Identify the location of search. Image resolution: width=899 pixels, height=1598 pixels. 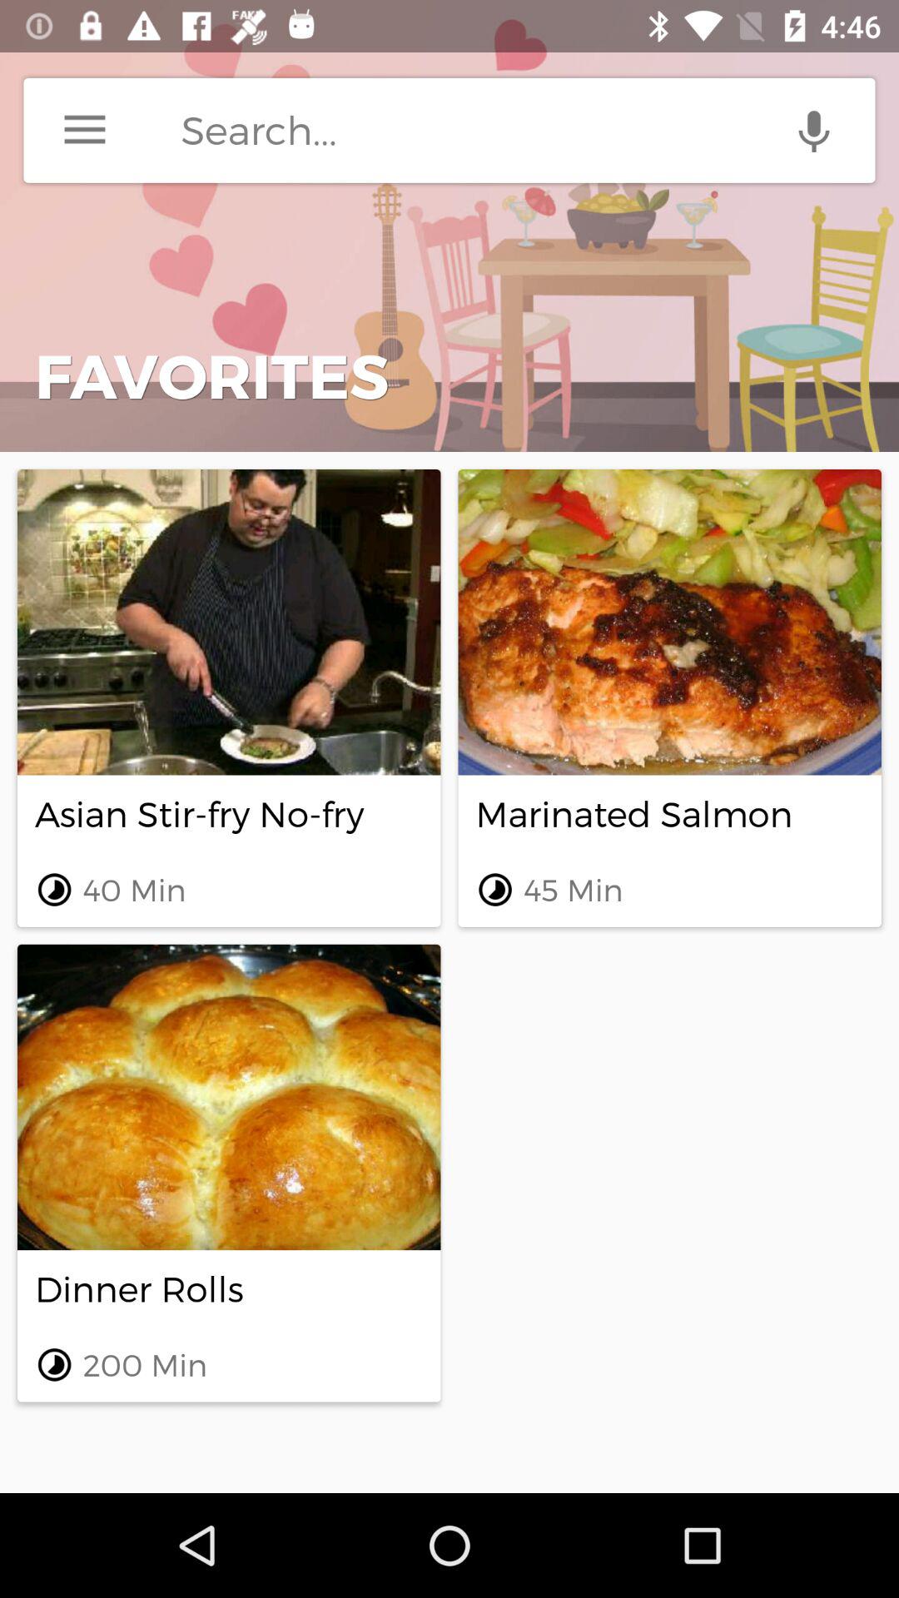
(528, 130).